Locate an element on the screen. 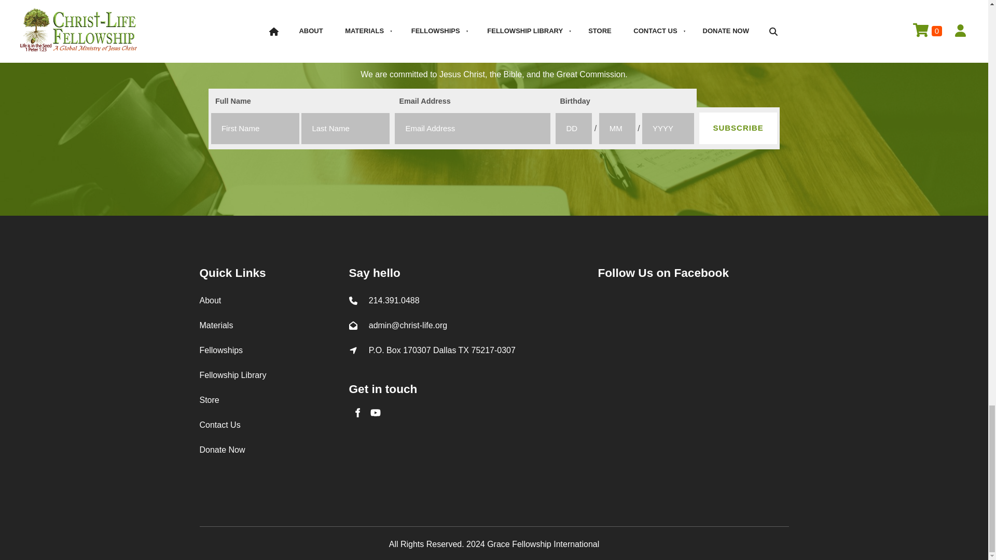 The height and width of the screenshot is (560, 996). Materials is located at coordinates (216, 325).